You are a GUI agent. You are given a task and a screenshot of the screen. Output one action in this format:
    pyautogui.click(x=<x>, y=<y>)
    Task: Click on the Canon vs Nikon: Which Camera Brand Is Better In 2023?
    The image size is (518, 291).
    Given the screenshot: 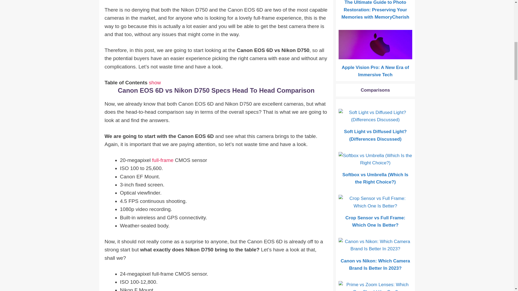 What is the action you would take?
    pyautogui.click(x=376, y=249)
    